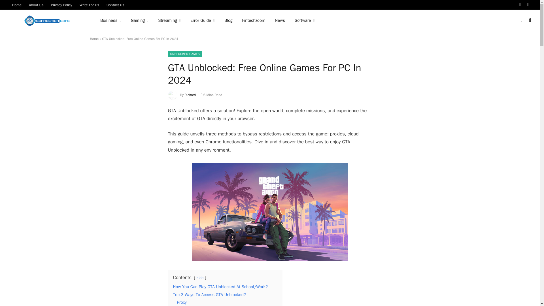 The width and height of the screenshot is (544, 306). Describe the element at coordinates (17, 5) in the screenshot. I see `Home` at that location.